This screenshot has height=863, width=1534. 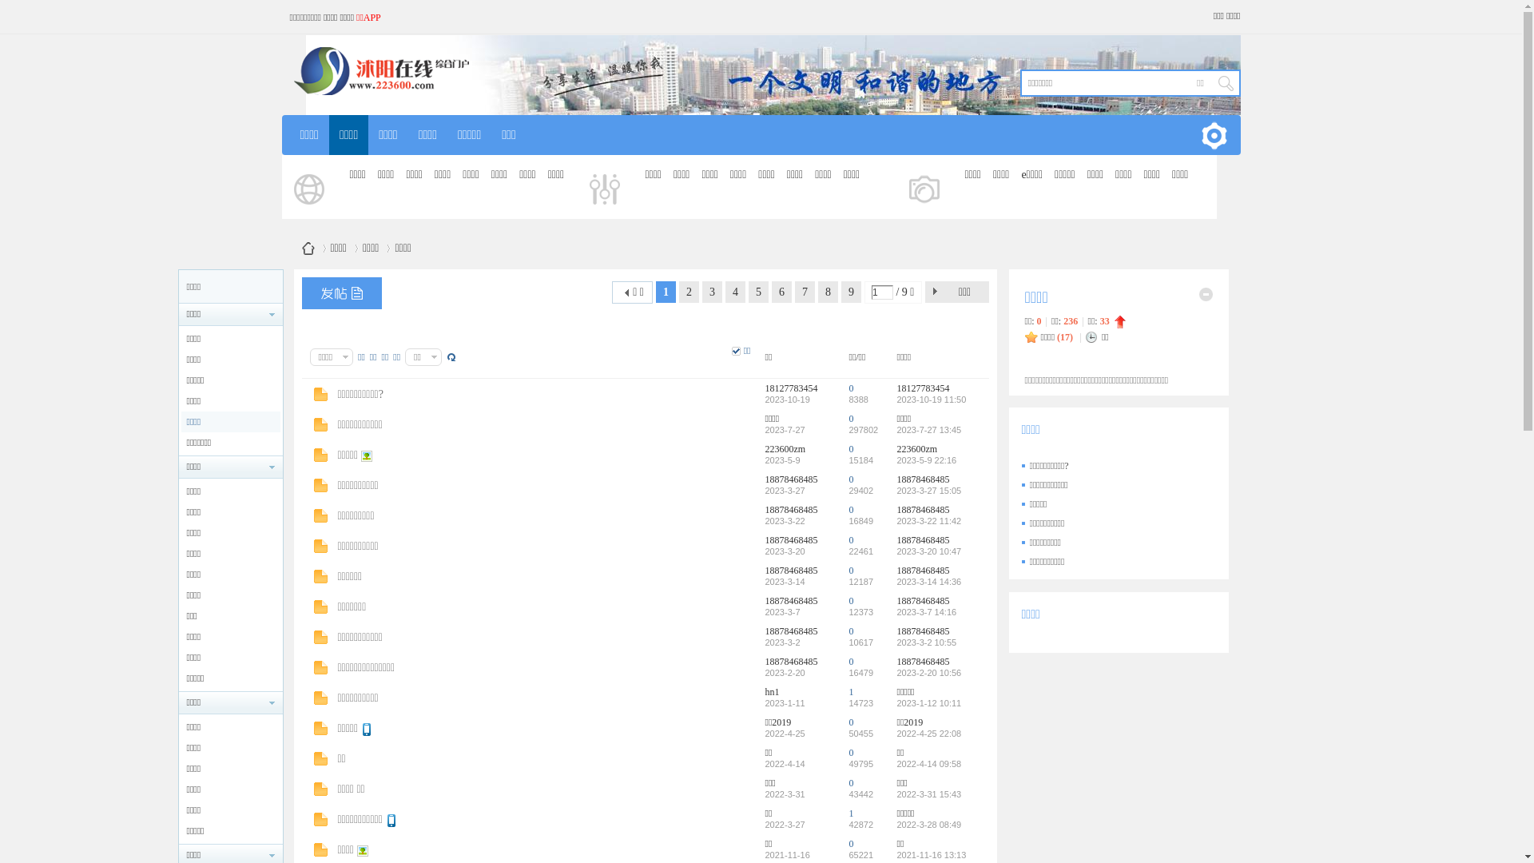 I want to click on 5, so click(x=759, y=292).